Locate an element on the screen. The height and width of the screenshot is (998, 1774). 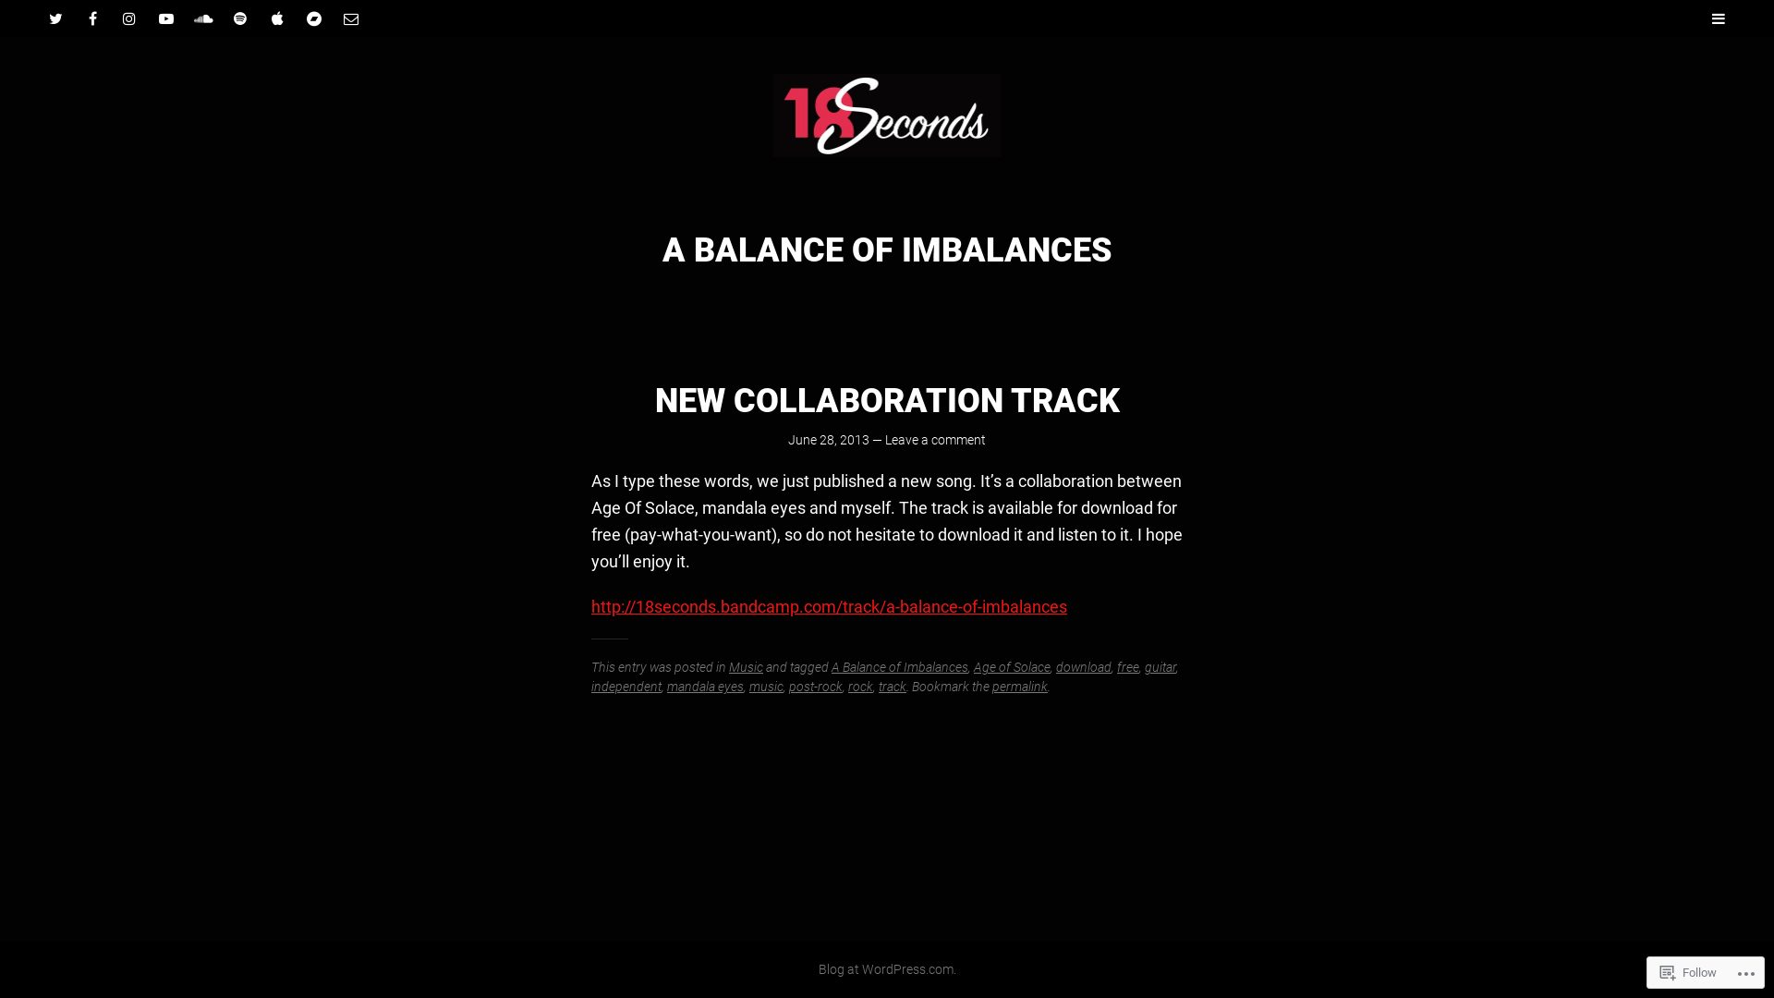
June 28, 2013 is located at coordinates (829, 440).